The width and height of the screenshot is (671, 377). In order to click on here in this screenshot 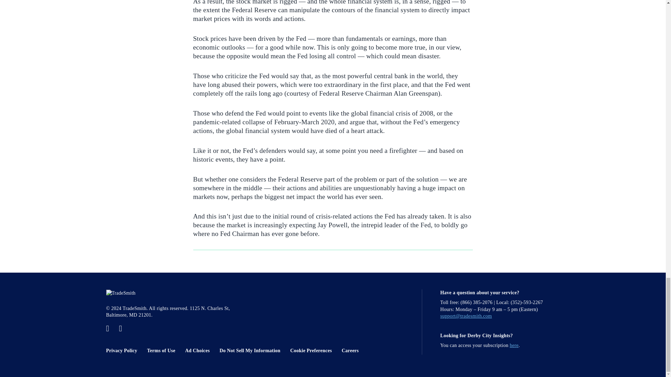, I will do `click(514, 345)`.